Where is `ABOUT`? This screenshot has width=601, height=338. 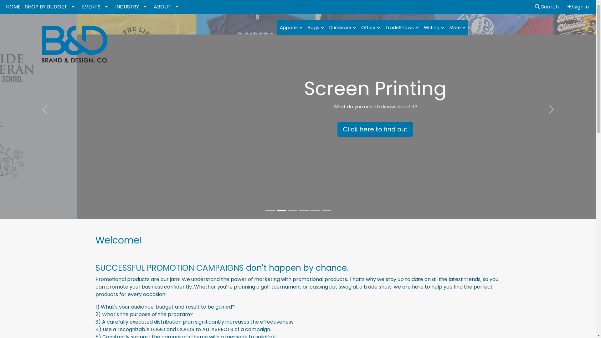
ABOUT is located at coordinates (167, 7).